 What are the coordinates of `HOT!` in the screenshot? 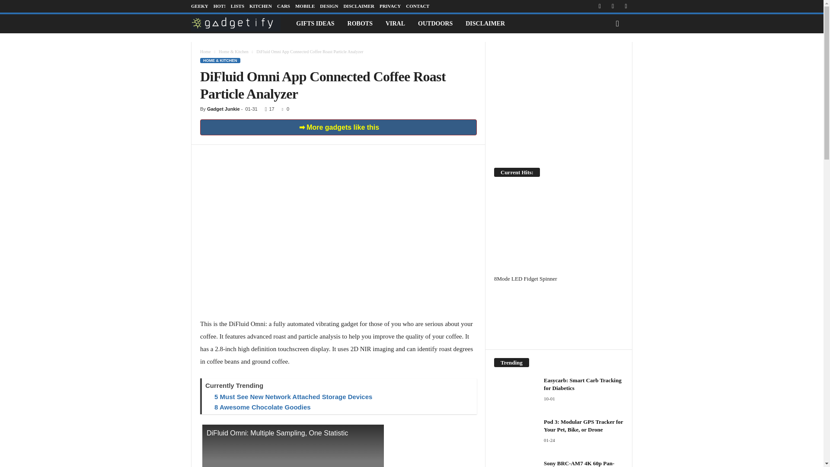 It's located at (220, 6).